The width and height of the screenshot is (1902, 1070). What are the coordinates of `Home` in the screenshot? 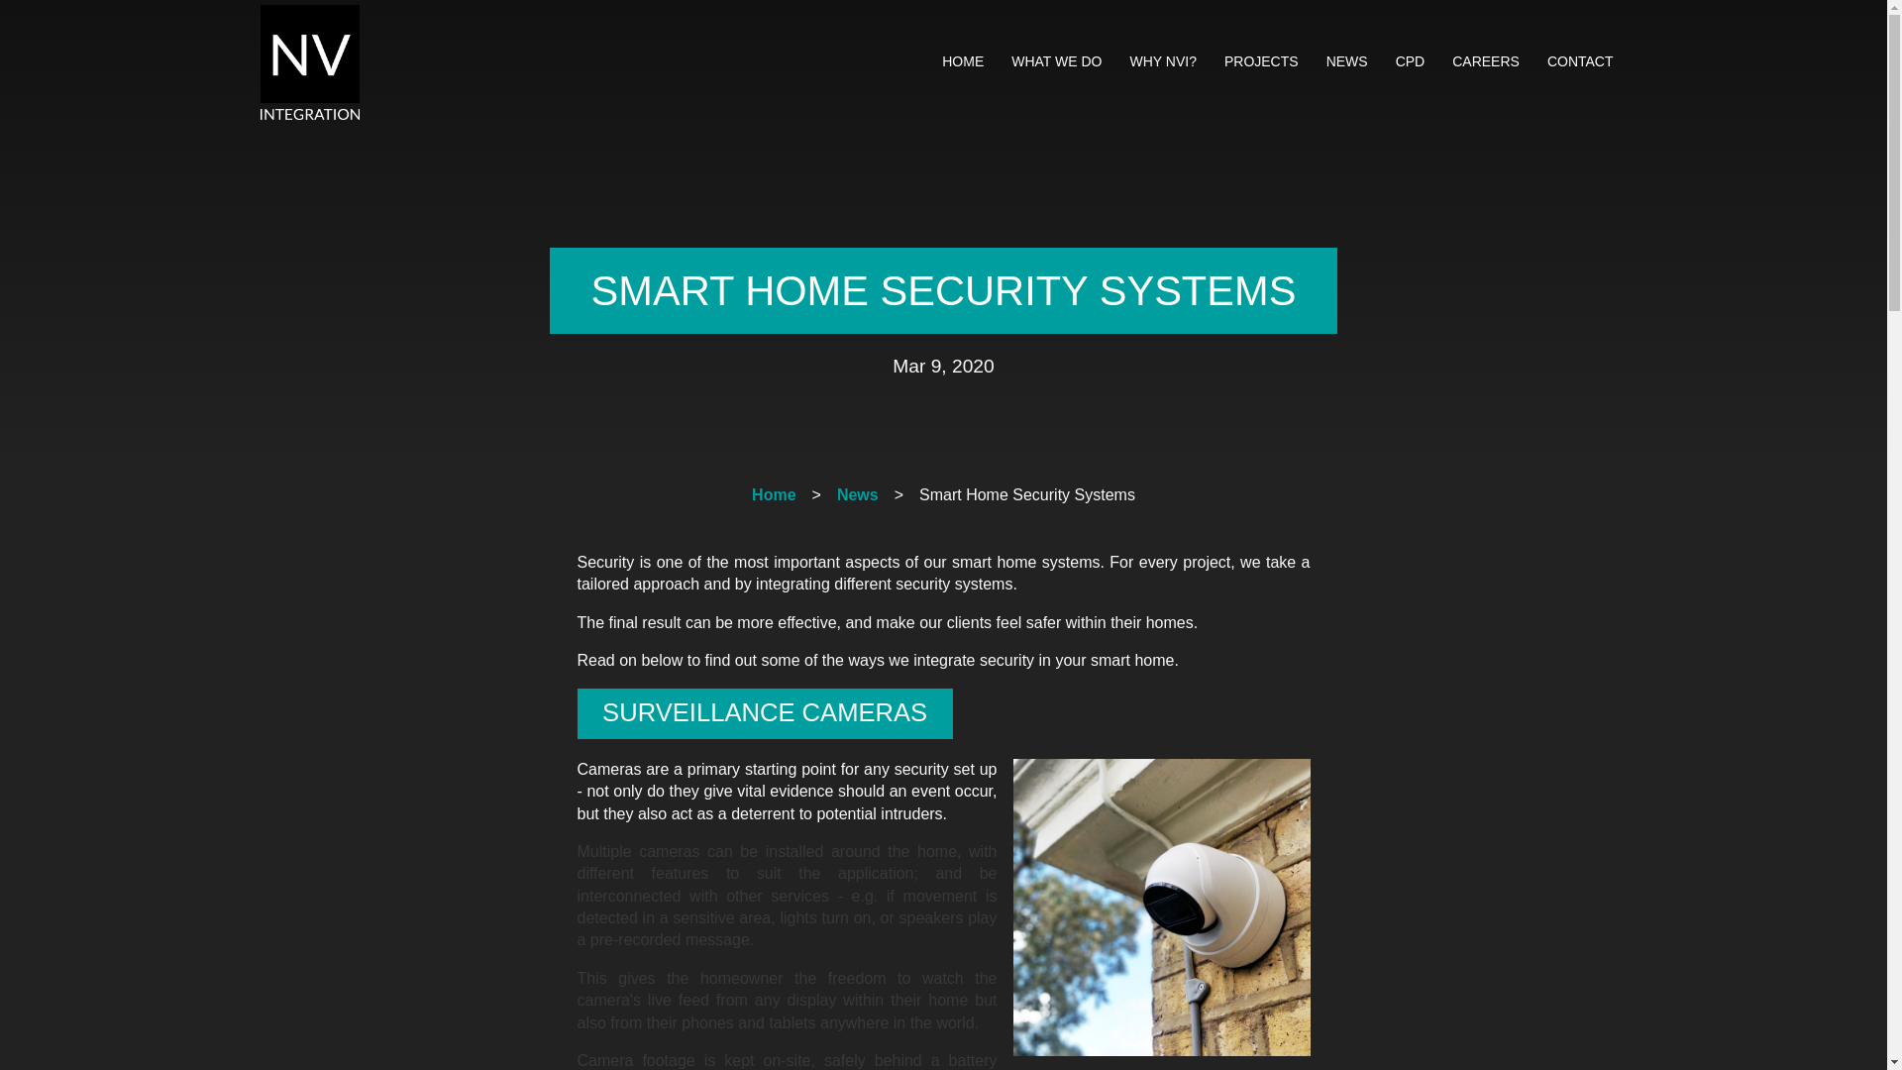 It's located at (773, 494).